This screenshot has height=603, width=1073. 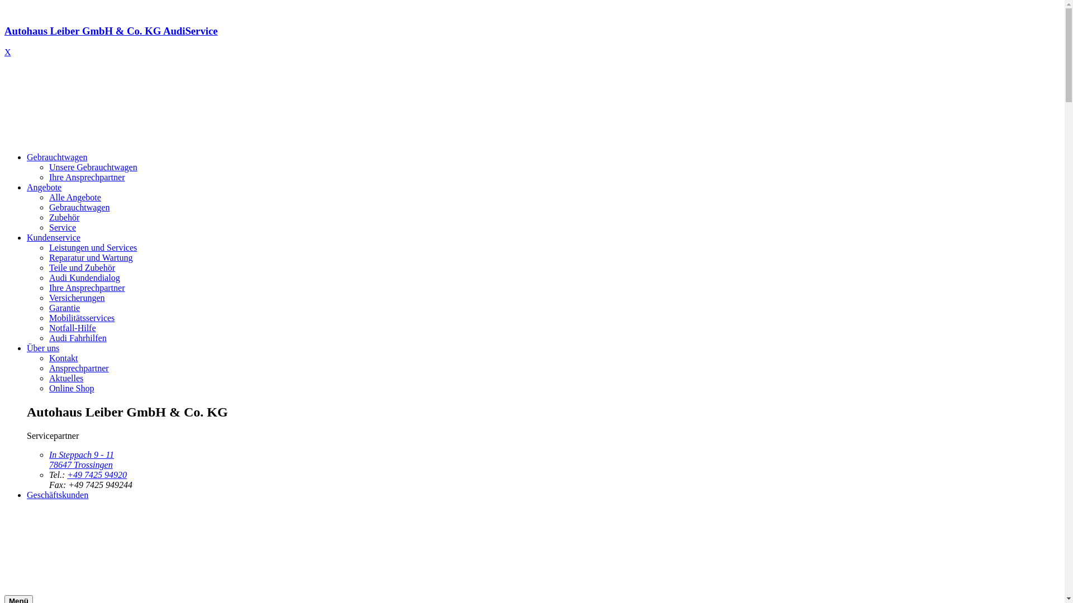 What do you see at coordinates (65, 308) in the screenshot?
I see `Garantie` at bounding box center [65, 308].